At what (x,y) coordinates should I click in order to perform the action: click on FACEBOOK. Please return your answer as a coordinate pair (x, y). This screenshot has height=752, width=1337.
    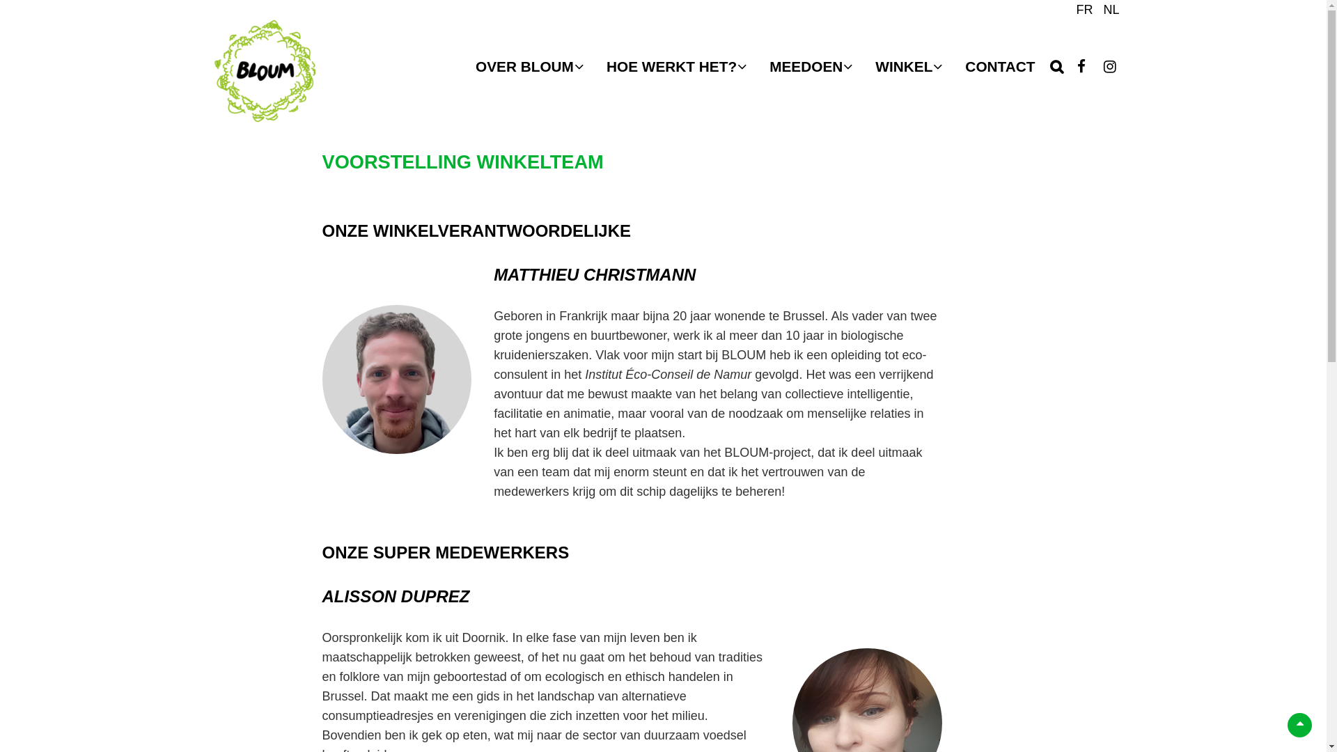
    Looking at the image, I should click on (1081, 67).